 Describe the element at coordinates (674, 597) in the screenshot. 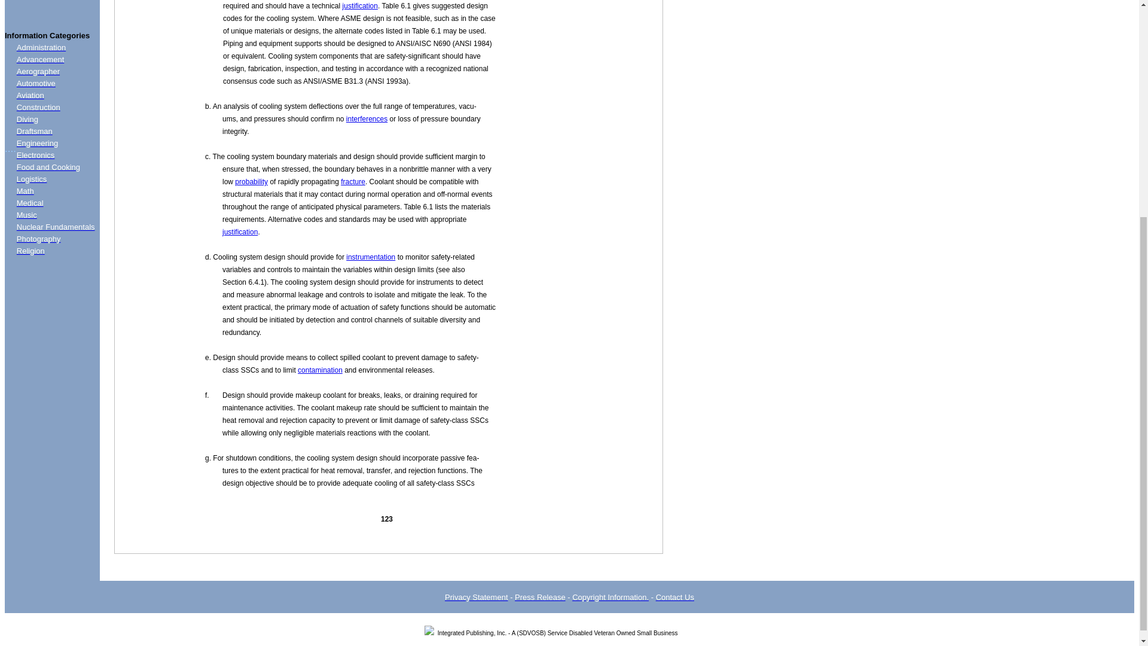

I see `Contact Us` at that location.